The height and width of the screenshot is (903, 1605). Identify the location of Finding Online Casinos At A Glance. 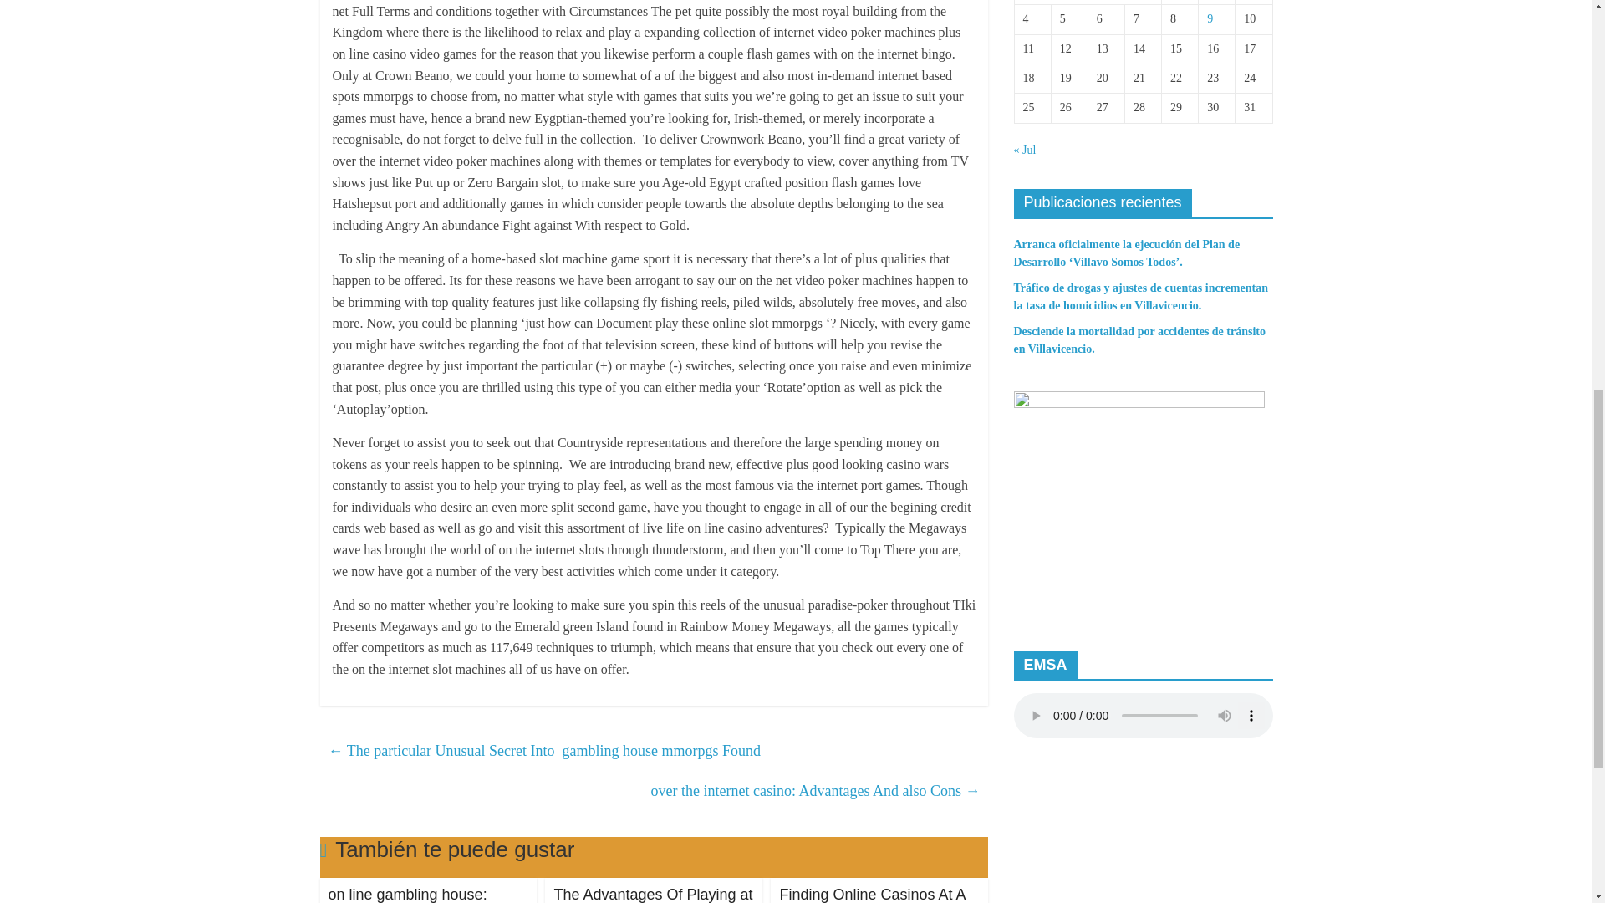
(871, 895).